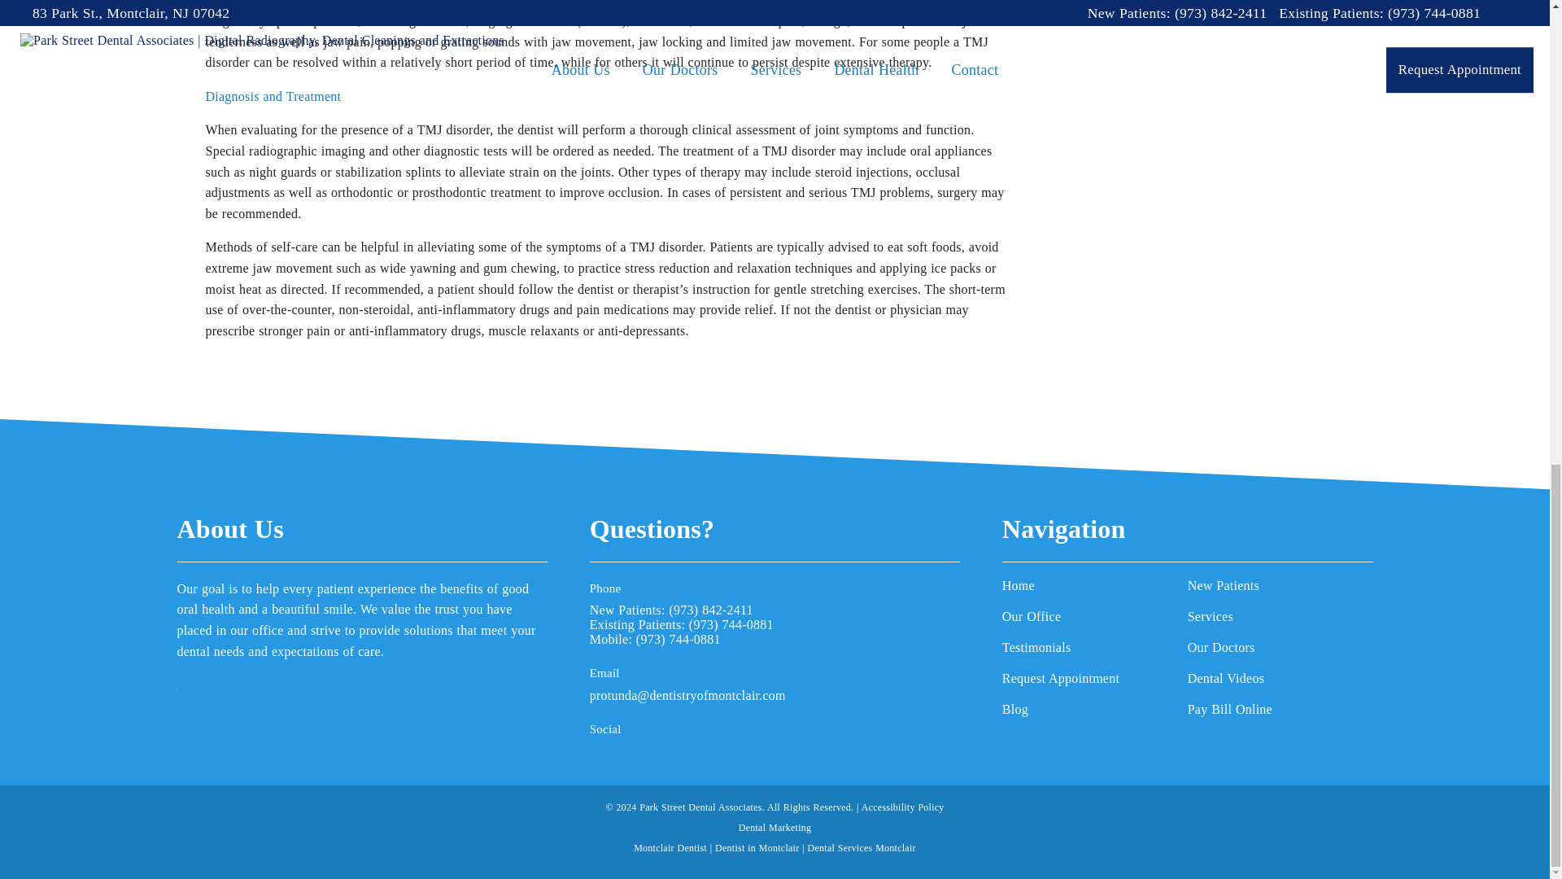 Image resolution: width=1562 pixels, height=879 pixels. What do you see at coordinates (1280, 586) in the screenshot?
I see `New Patients` at bounding box center [1280, 586].